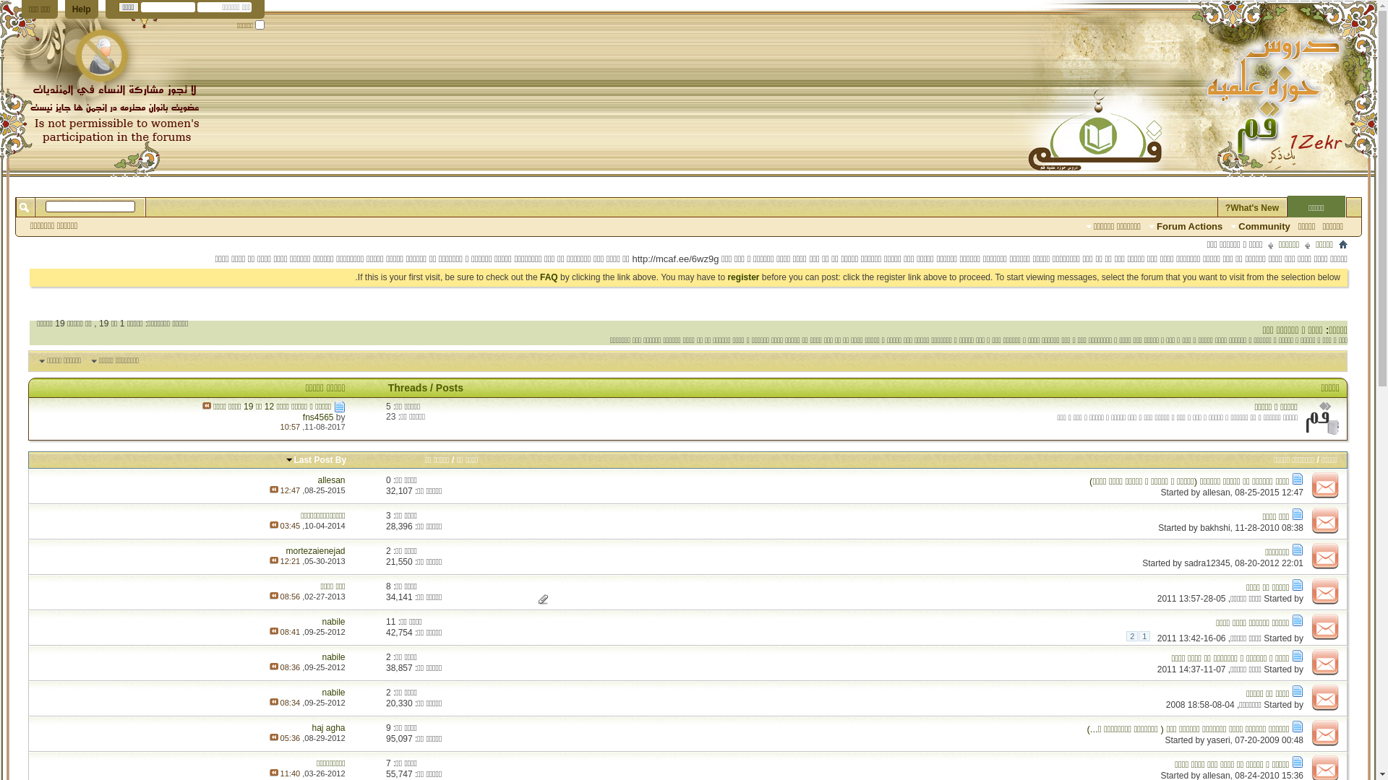 This screenshot has width=1388, height=780. What do you see at coordinates (389, 657) in the screenshot?
I see `2` at bounding box center [389, 657].